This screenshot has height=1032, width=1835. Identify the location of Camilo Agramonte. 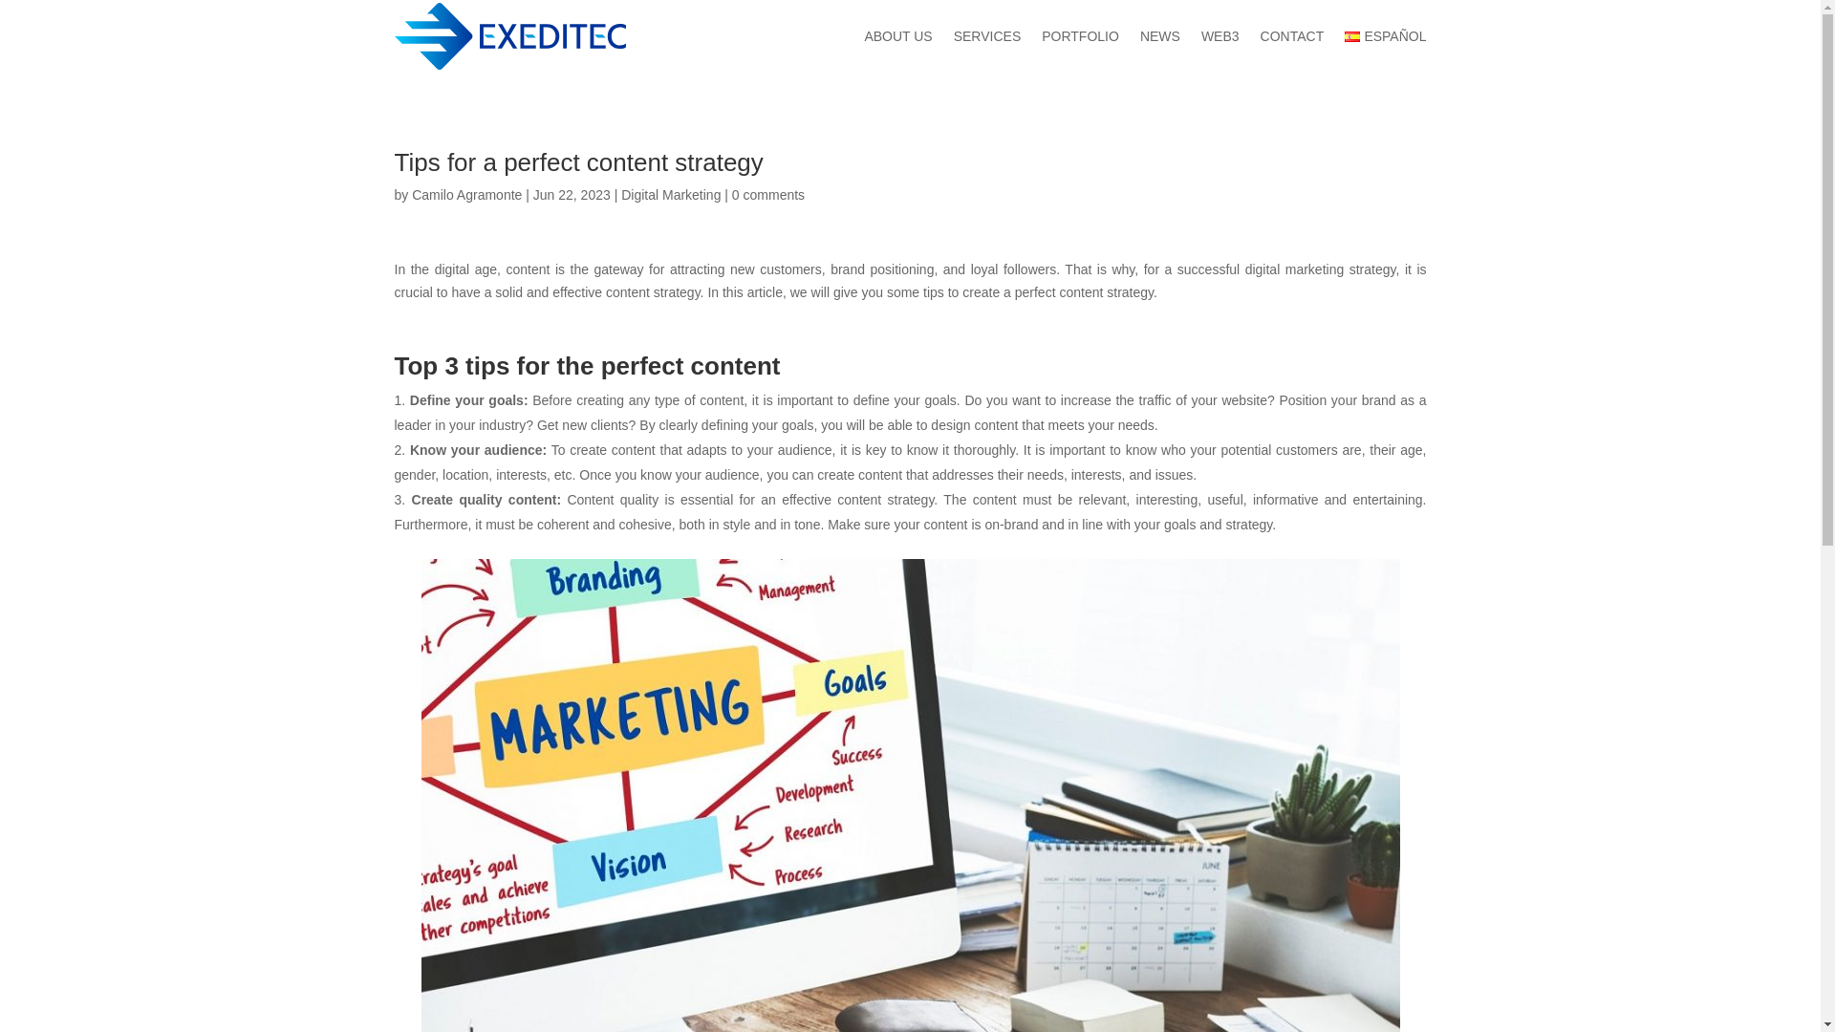
(466, 194).